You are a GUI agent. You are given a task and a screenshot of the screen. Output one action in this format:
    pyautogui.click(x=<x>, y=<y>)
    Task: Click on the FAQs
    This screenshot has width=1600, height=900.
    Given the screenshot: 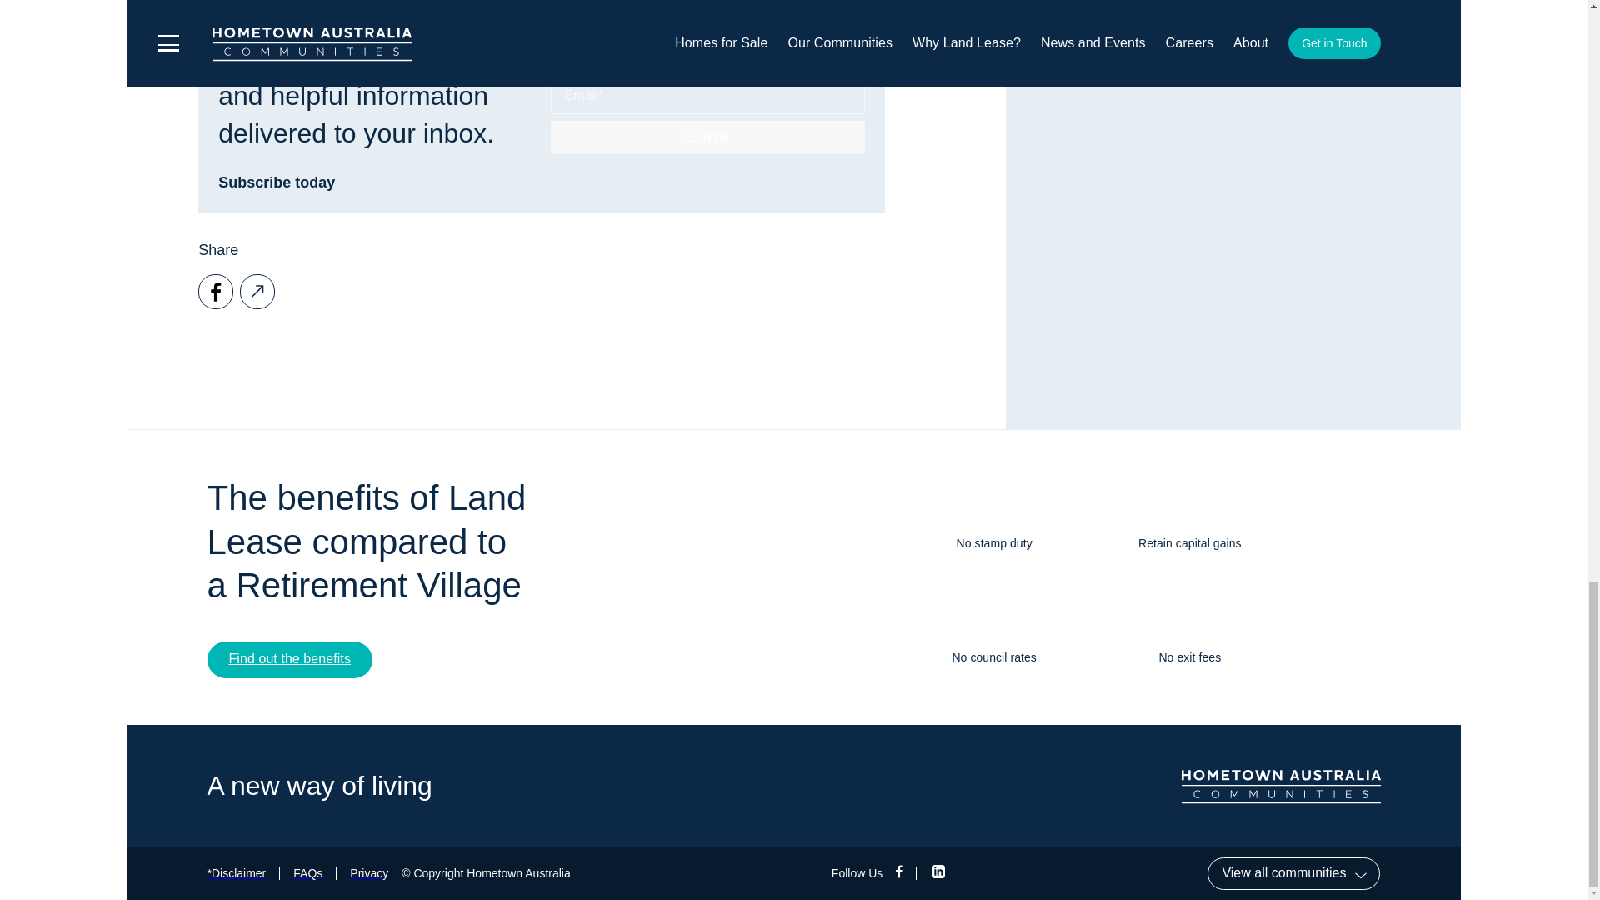 What is the action you would take?
    pyautogui.click(x=307, y=873)
    